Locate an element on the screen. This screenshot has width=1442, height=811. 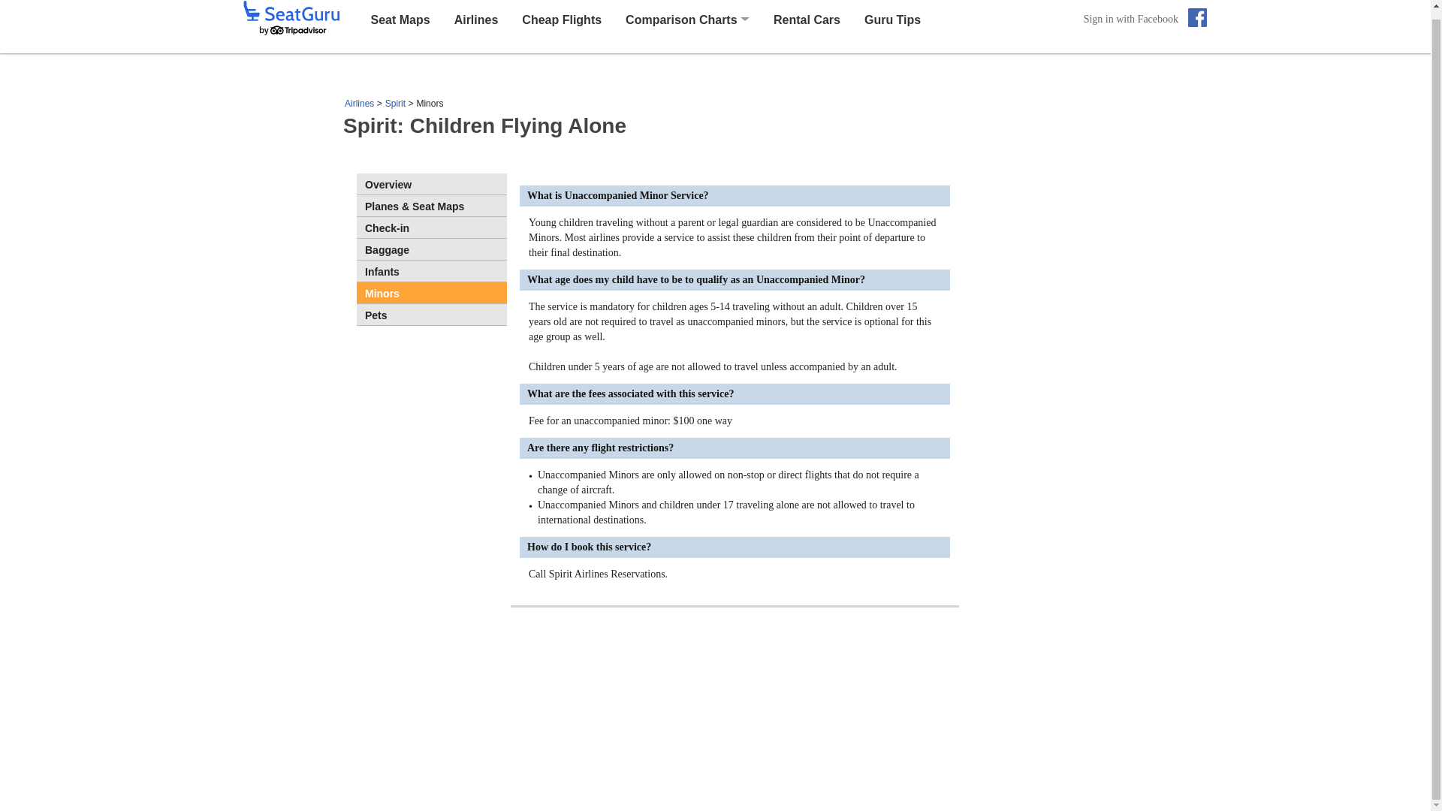
Airlines is located at coordinates (359, 103).